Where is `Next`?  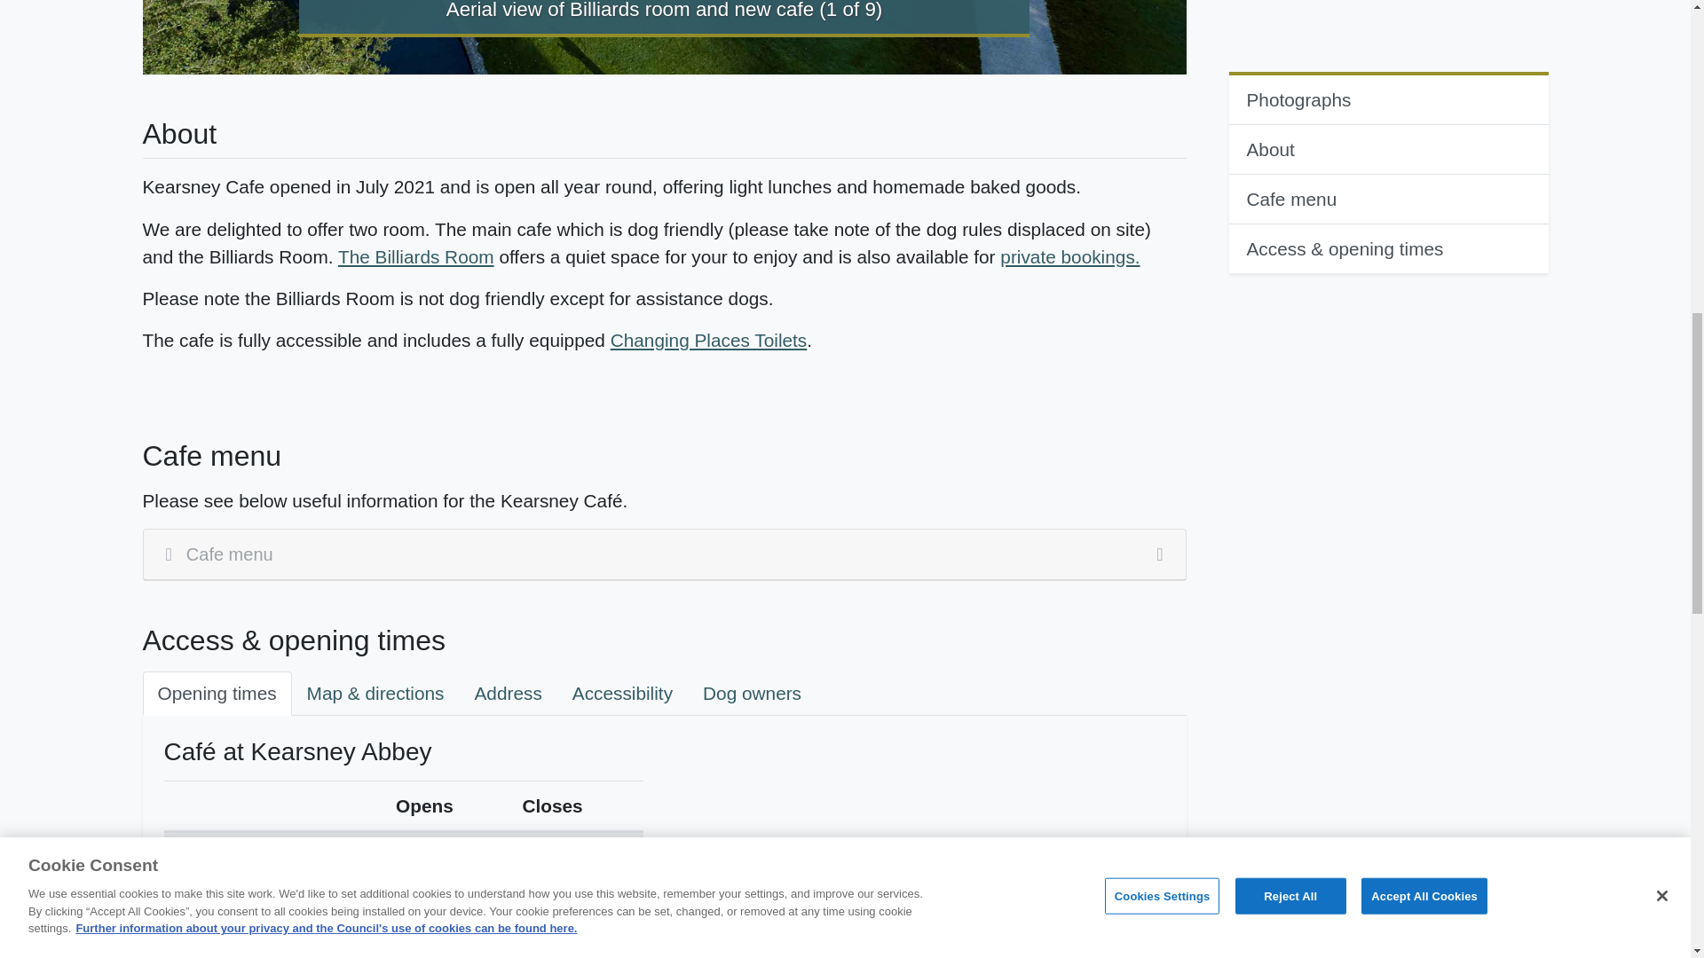 Next is located at coordinates (1108, 37).